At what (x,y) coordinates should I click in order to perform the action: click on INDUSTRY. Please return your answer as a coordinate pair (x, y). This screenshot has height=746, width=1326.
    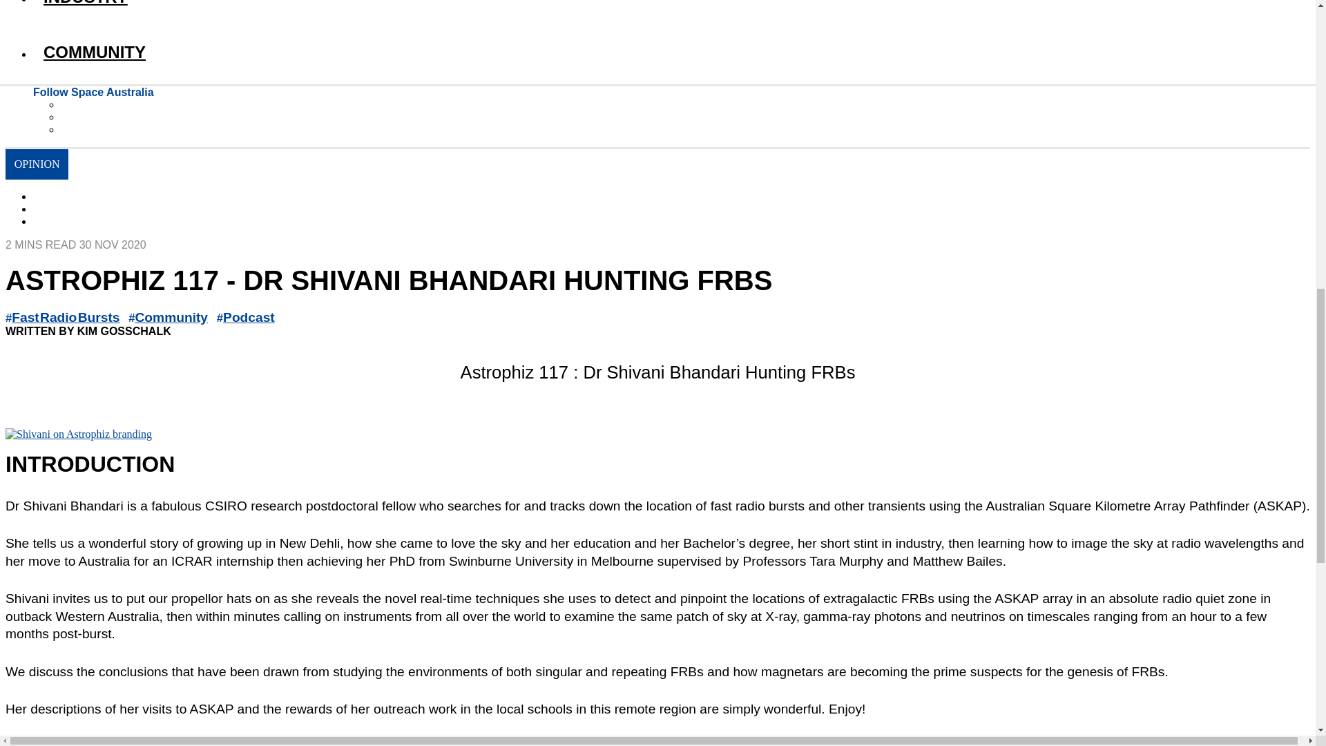
    Looking at the image, I should click on (671, 10).